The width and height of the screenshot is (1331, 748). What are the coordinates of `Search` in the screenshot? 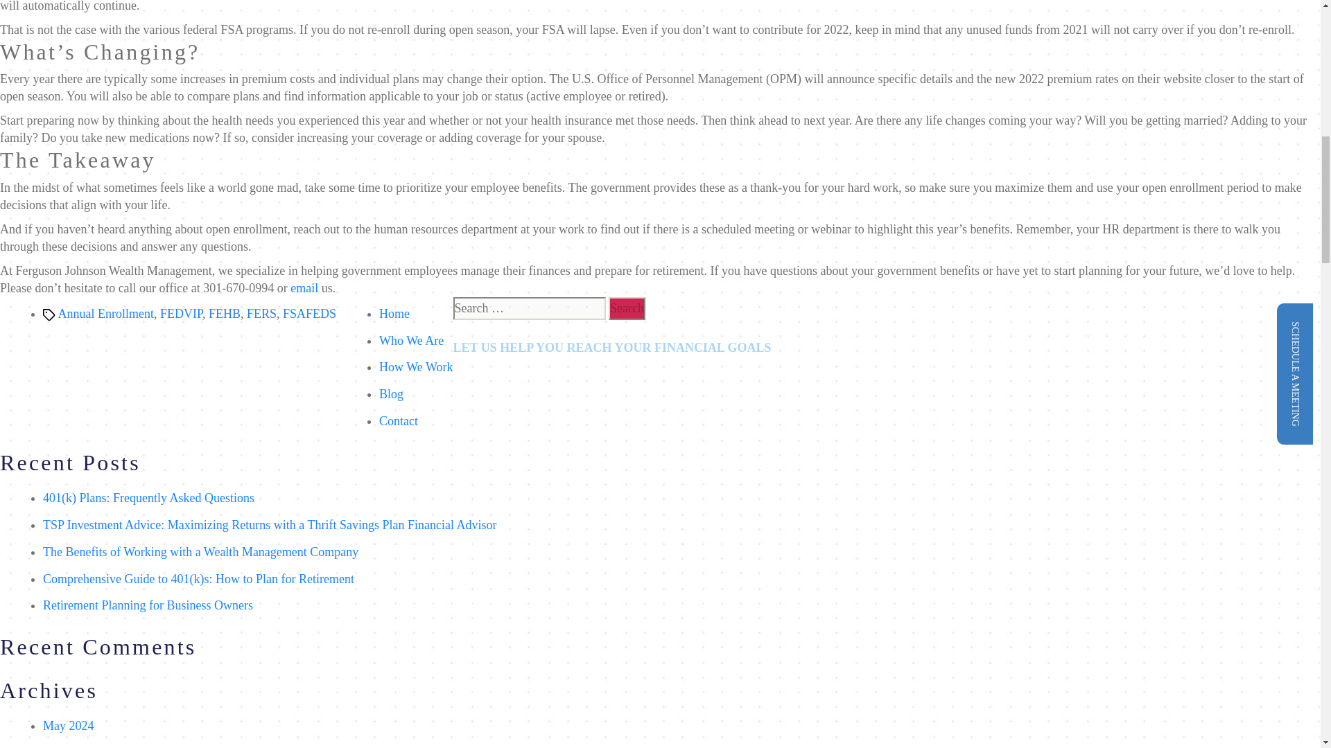 It's located at (627, 308).